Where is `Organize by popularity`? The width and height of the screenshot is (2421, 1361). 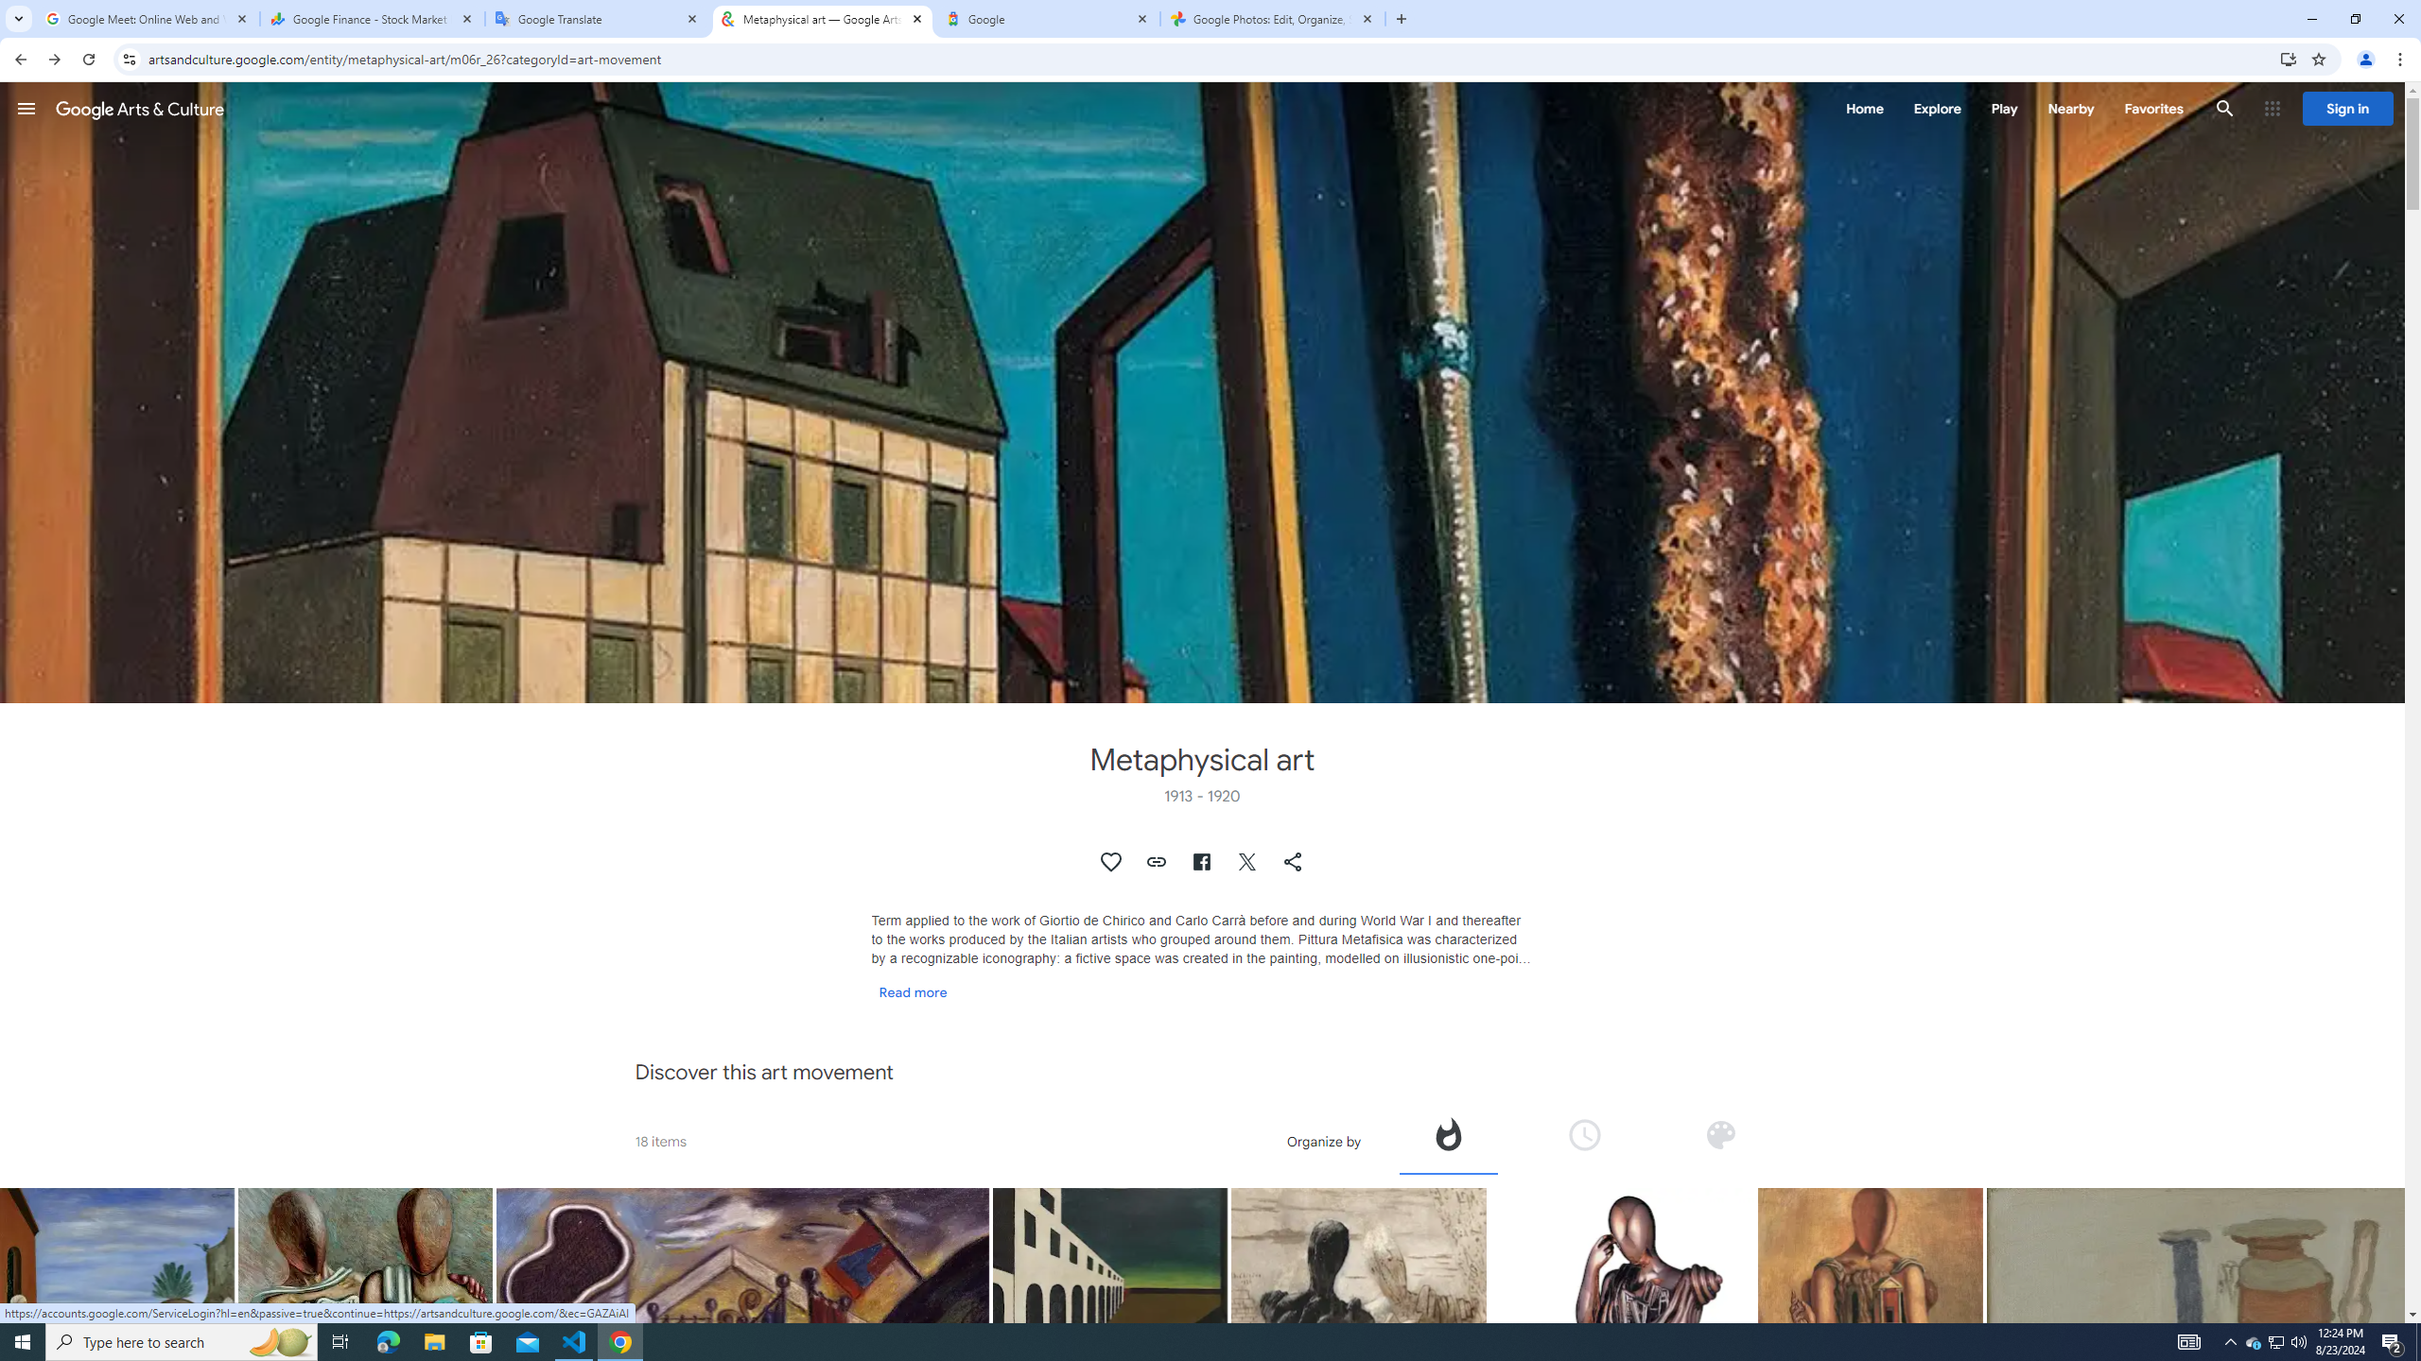
Organize by popularity is located at coordinates (1449, 1141).